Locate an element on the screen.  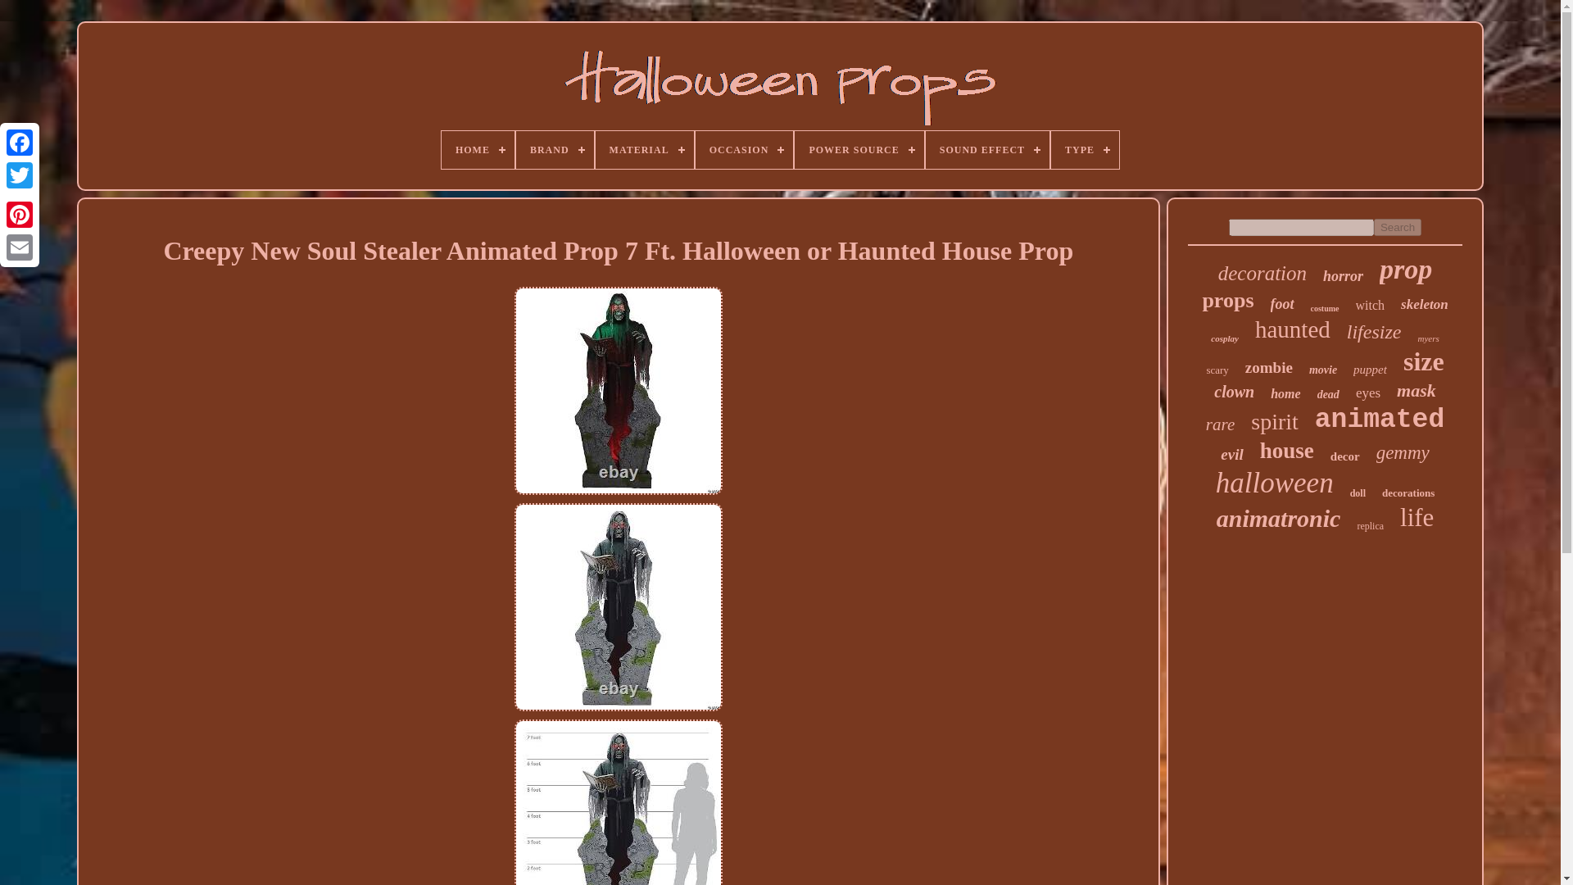
MATERIAL is located at coordinates (644, 149).